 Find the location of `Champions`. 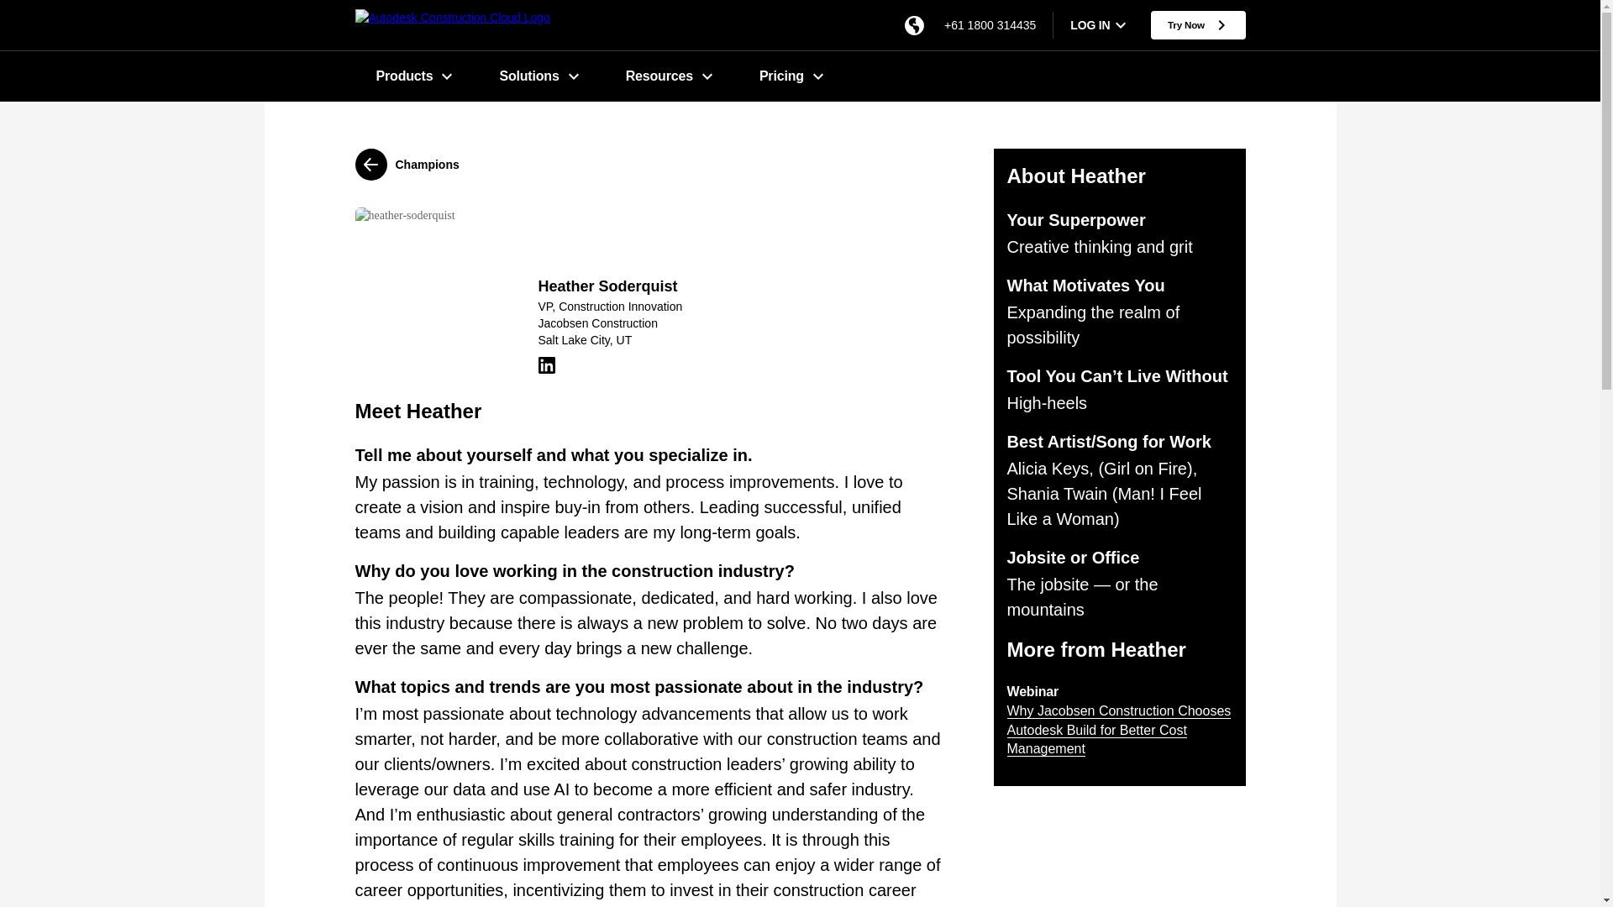

Champions is located at coordinates (800, 76).